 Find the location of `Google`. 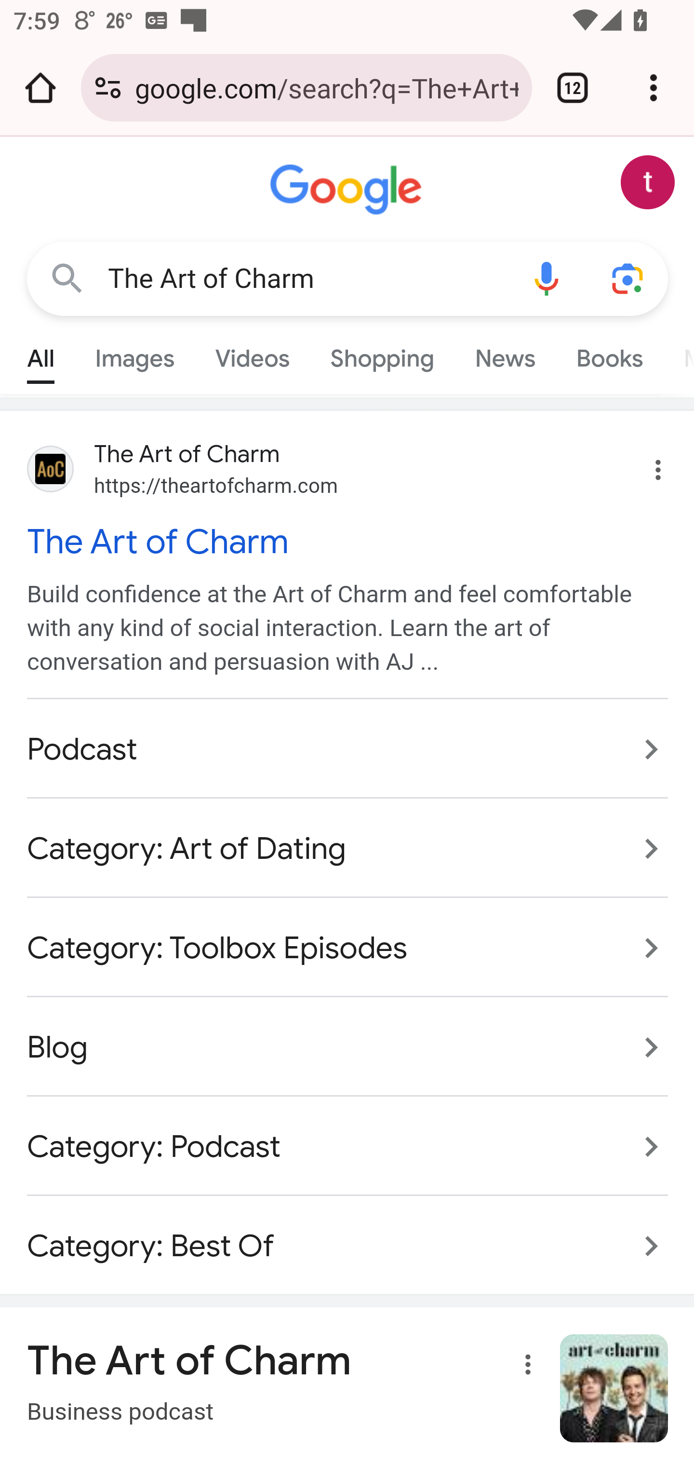

Google is located at coordinates (348, 190).